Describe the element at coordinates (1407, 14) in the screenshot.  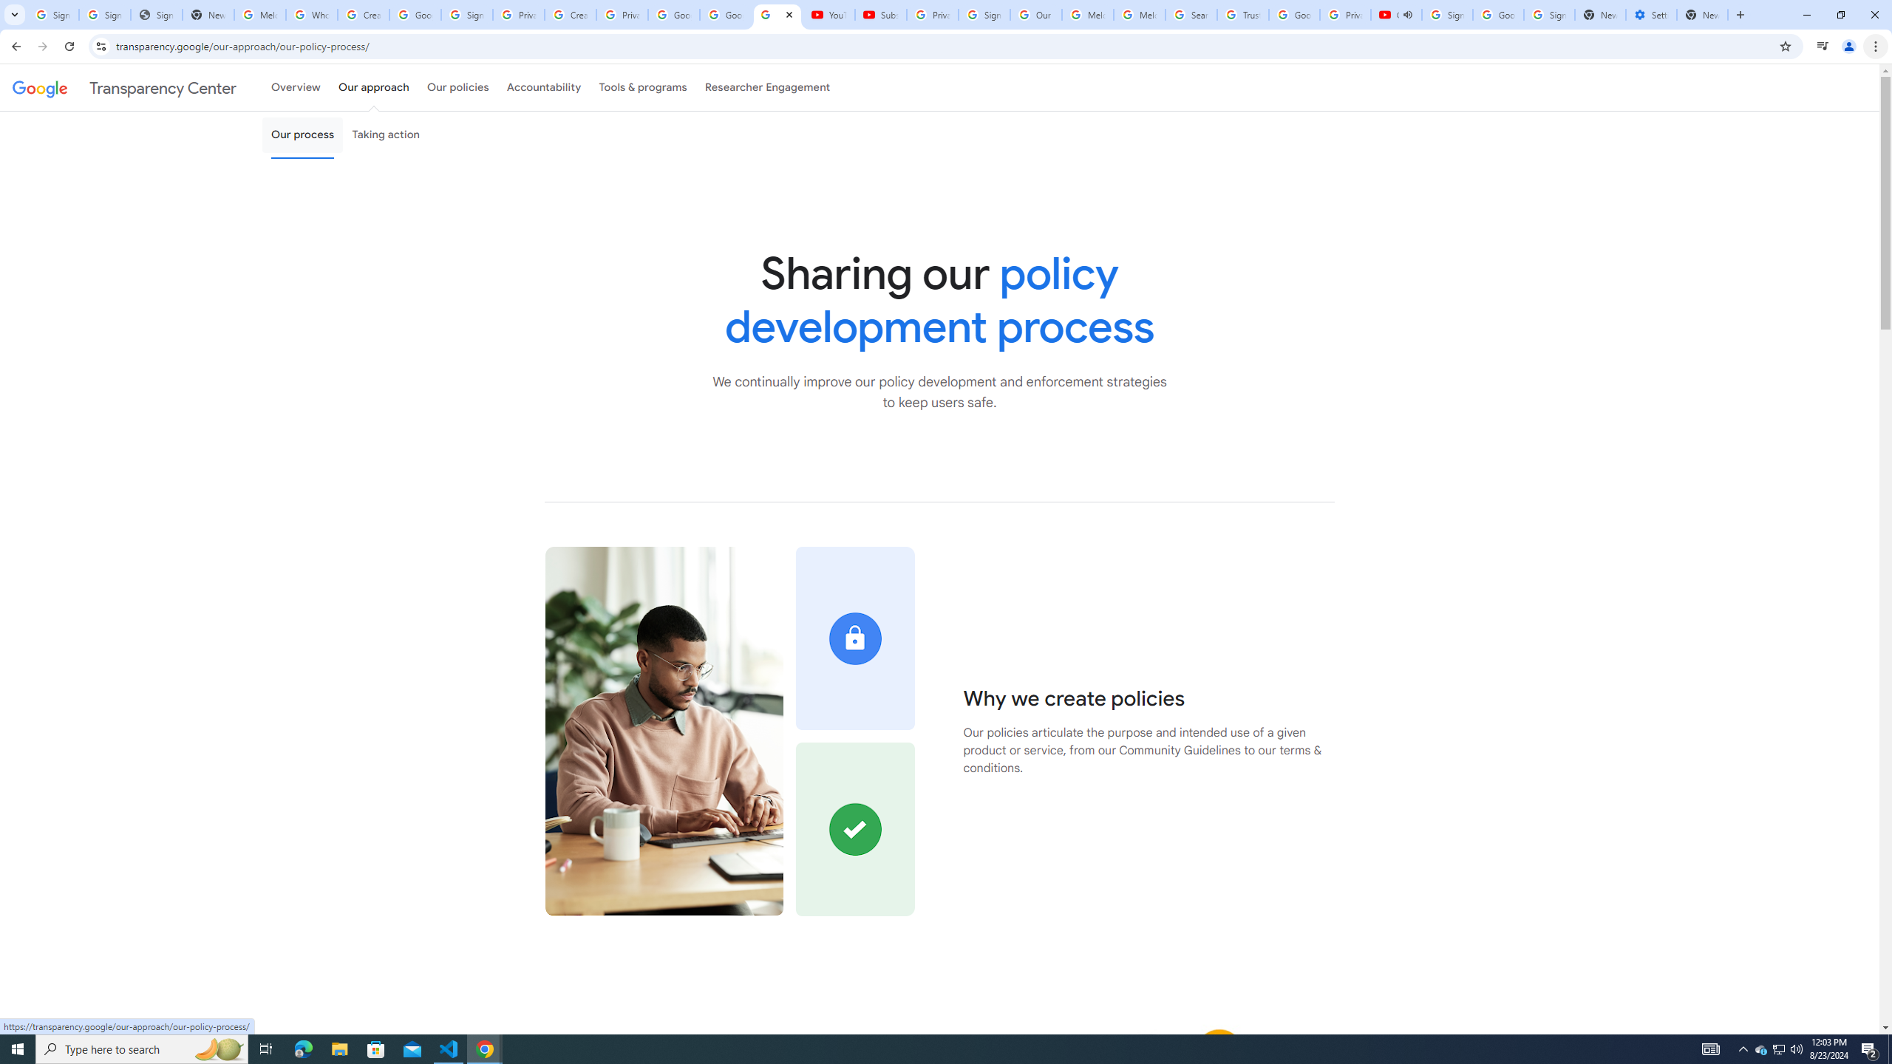
I see `Mute tab` at that location.